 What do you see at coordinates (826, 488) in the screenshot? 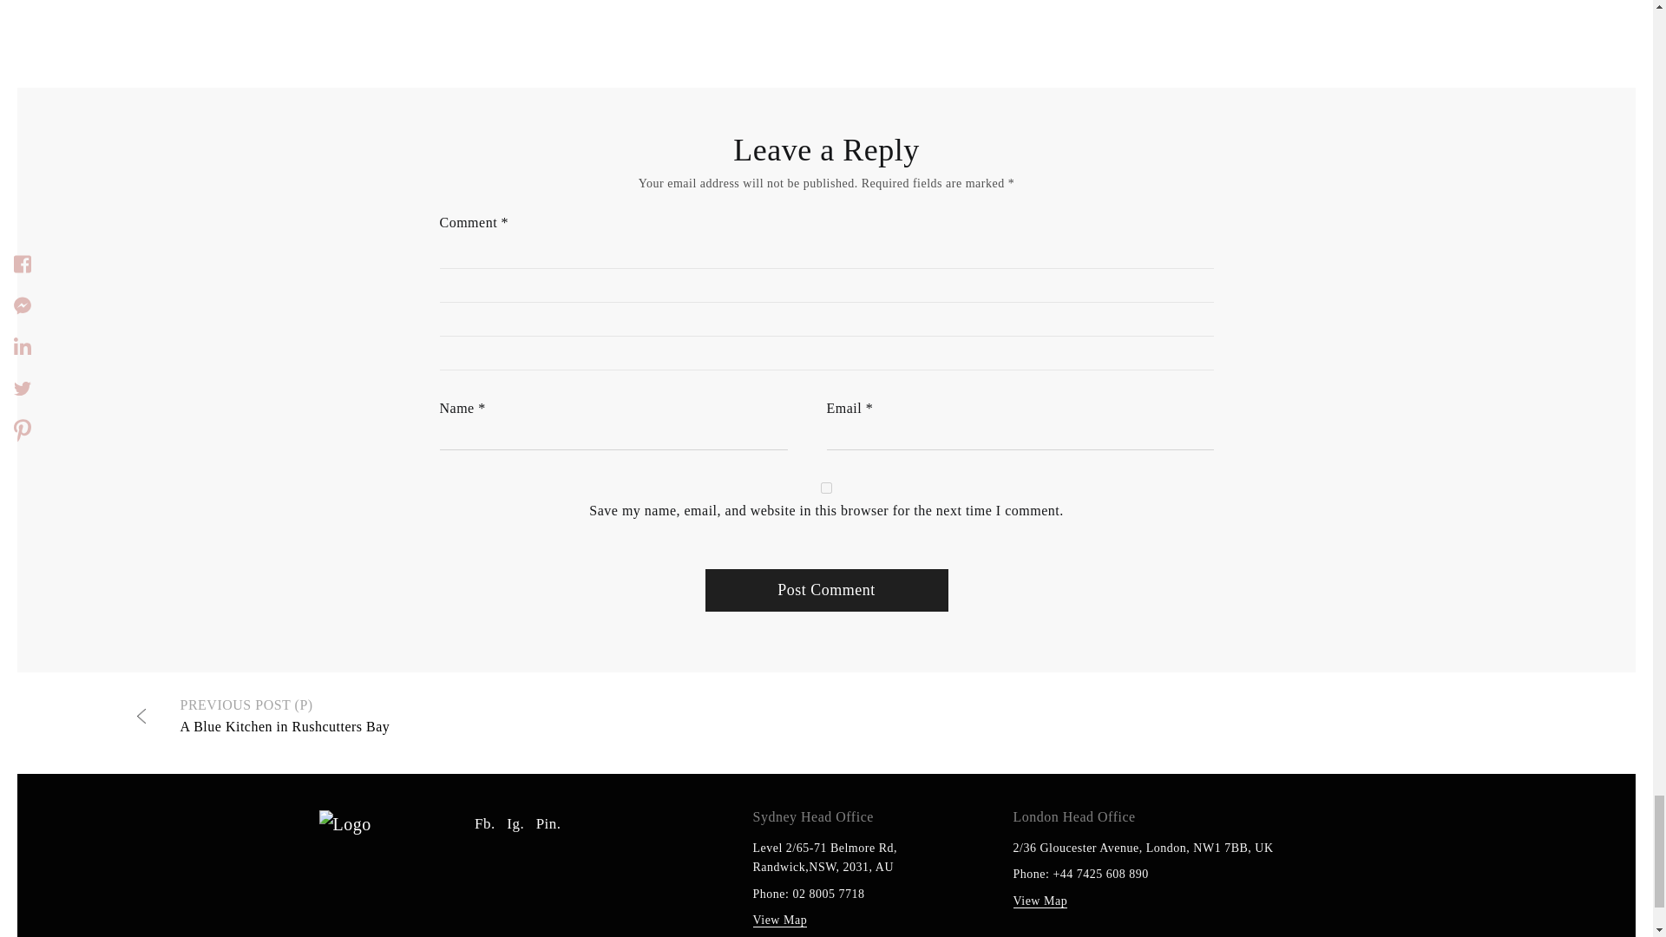
I see `yes` at bounding box center [826, 488].